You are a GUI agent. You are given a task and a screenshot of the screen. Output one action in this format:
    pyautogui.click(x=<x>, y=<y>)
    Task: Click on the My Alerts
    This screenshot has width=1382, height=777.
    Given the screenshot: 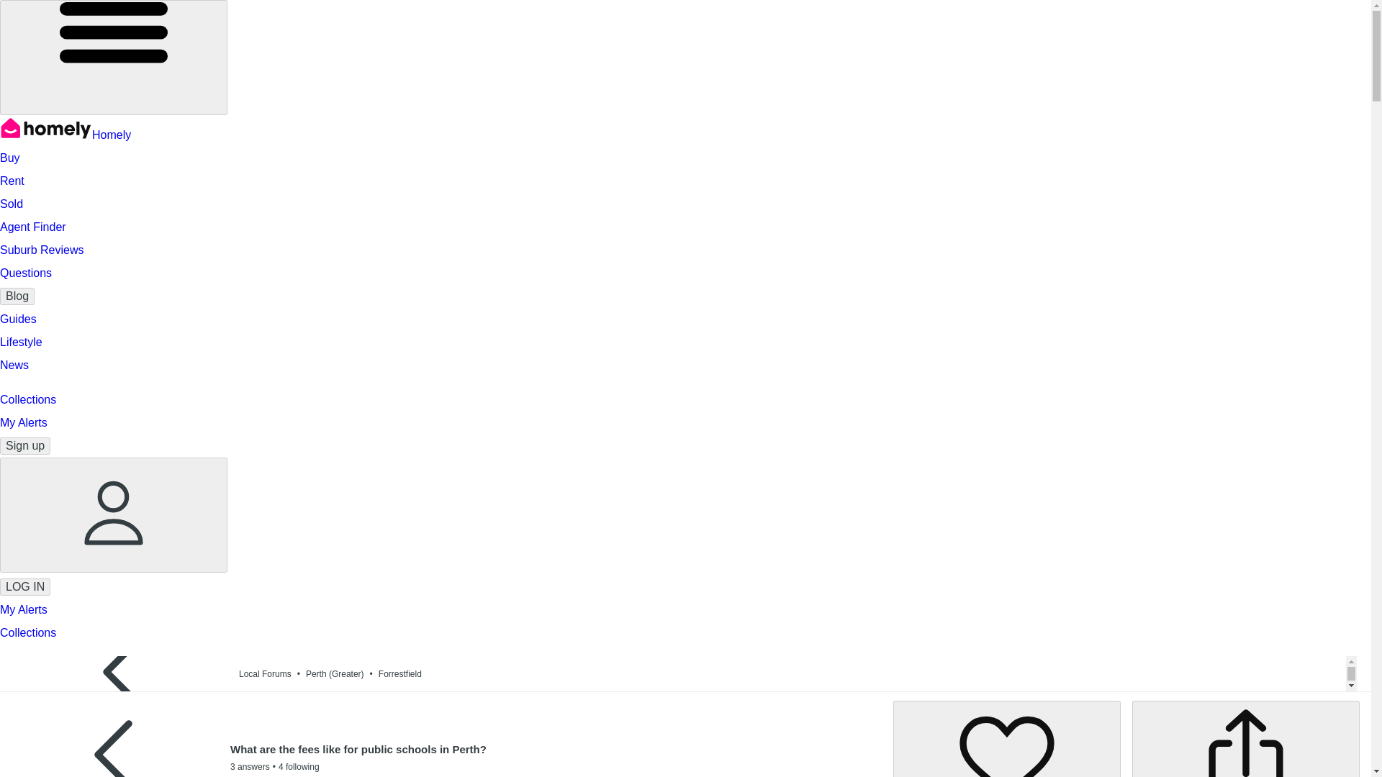 What is the action you would take?
    pyautogui.click(x=23, y=422)
    